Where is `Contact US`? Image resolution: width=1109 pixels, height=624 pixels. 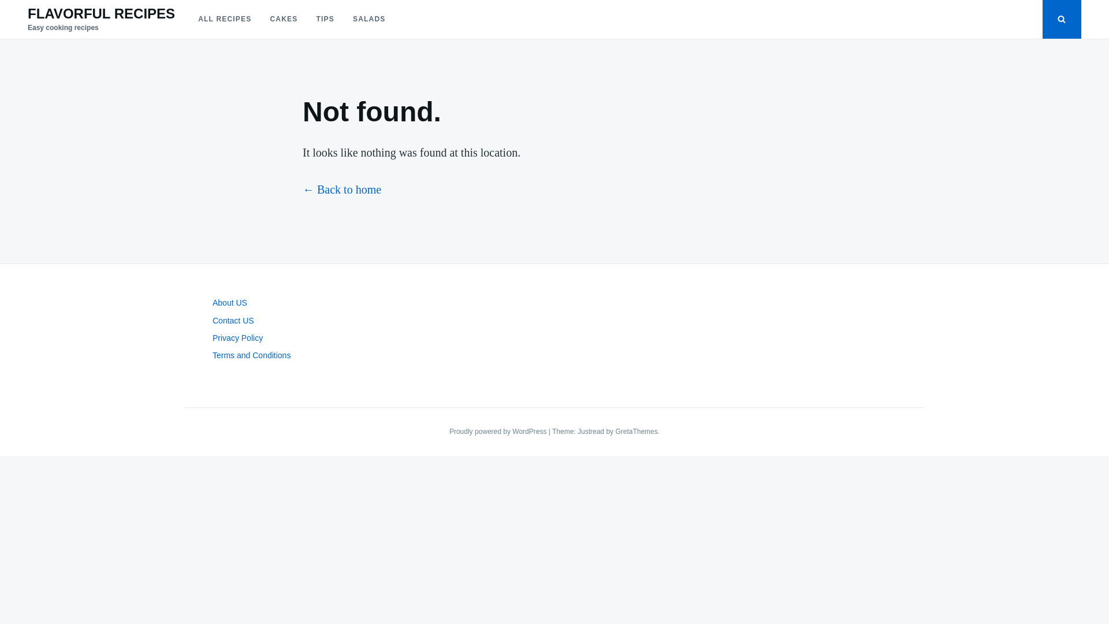
Contact US is located at coordinates (233, 320).